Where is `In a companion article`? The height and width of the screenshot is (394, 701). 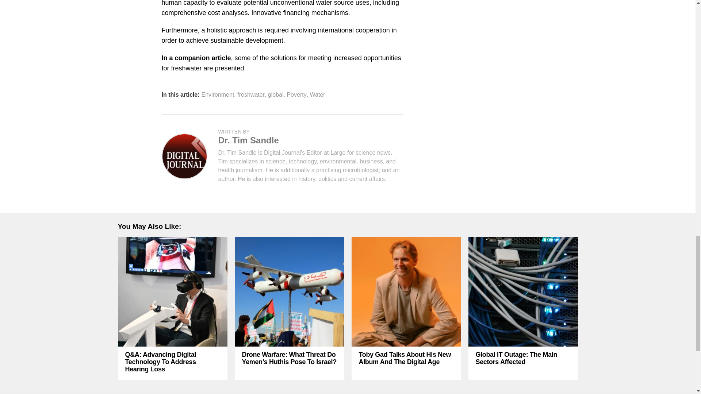 In a companion article is located at coordinates (196, 58).